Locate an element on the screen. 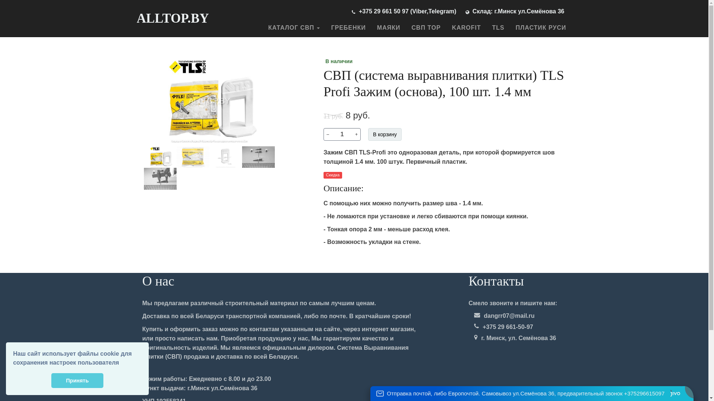 This screenshot has width=714, height=401. TLS is located at coordinates (498, 28).